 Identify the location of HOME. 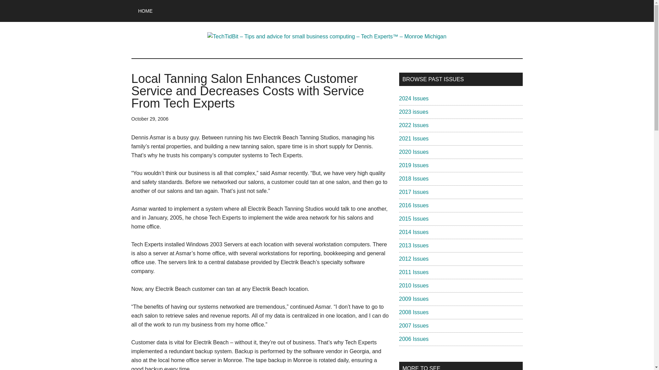
(145, 11).